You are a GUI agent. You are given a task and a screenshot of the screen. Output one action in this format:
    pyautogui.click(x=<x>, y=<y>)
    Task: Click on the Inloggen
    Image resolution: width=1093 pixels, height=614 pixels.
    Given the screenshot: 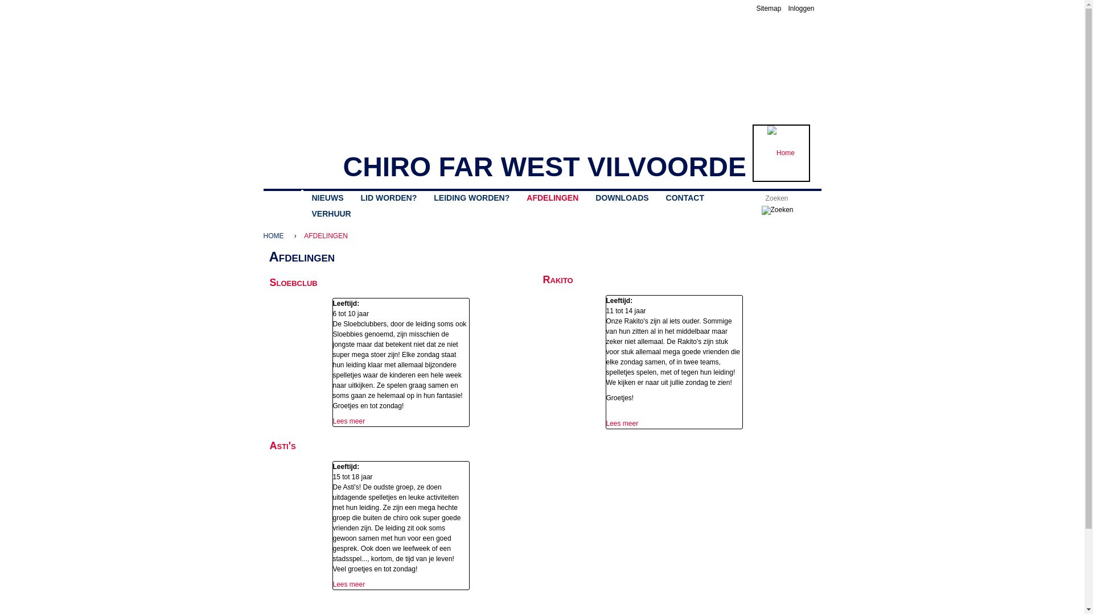 What is the action you would take?
    pyautogui.click(x=801, y=9)
    